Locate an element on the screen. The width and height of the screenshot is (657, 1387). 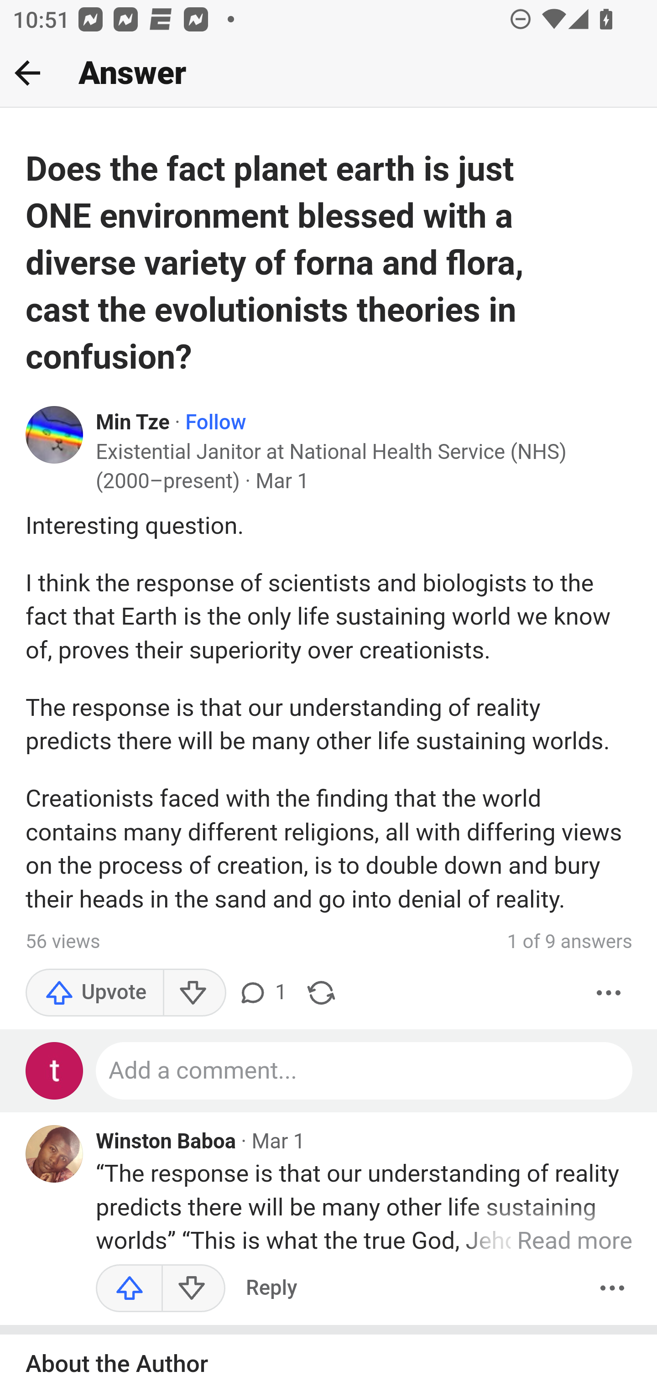
Back is located at coordinates (27, 73).